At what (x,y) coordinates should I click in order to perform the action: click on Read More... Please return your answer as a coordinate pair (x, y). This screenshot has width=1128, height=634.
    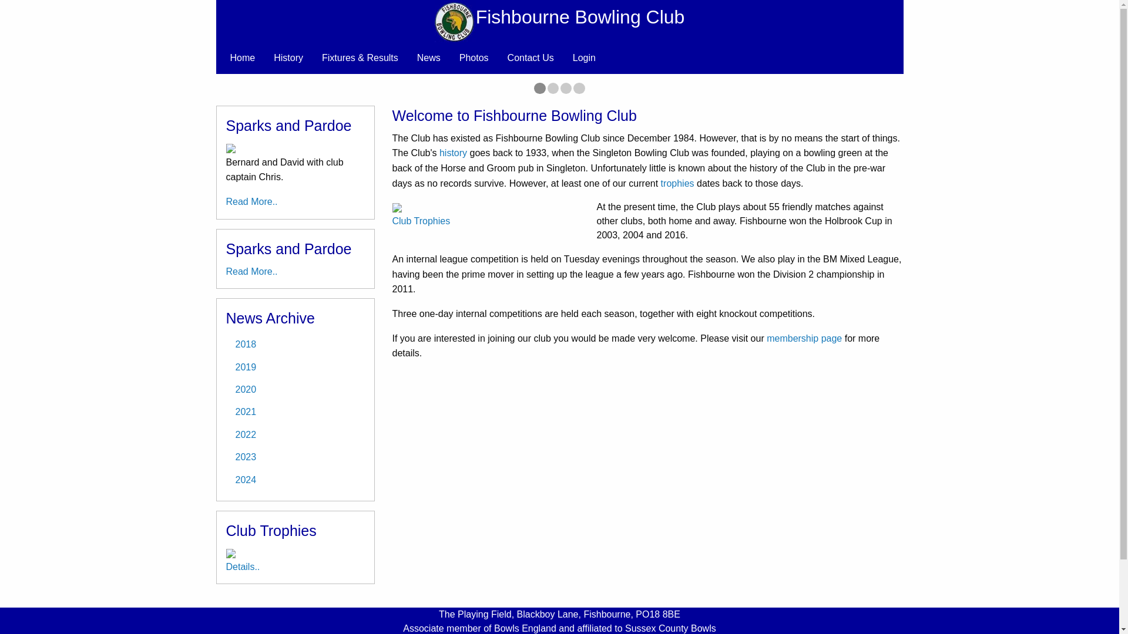
    Looking at the image, I should click on (251, 201).